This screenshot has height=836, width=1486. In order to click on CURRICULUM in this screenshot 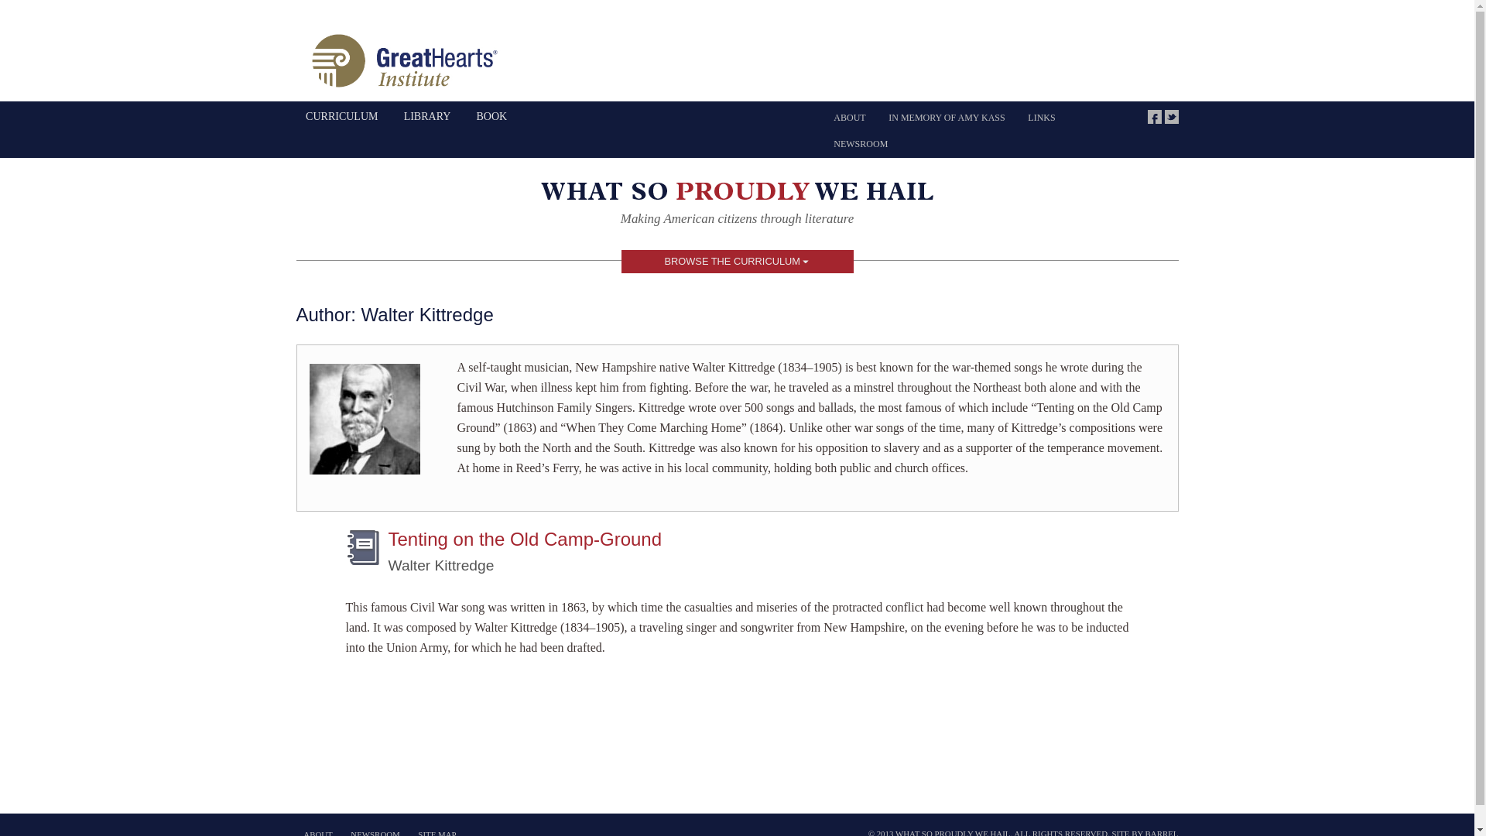, I will do `click(342, 116)`.